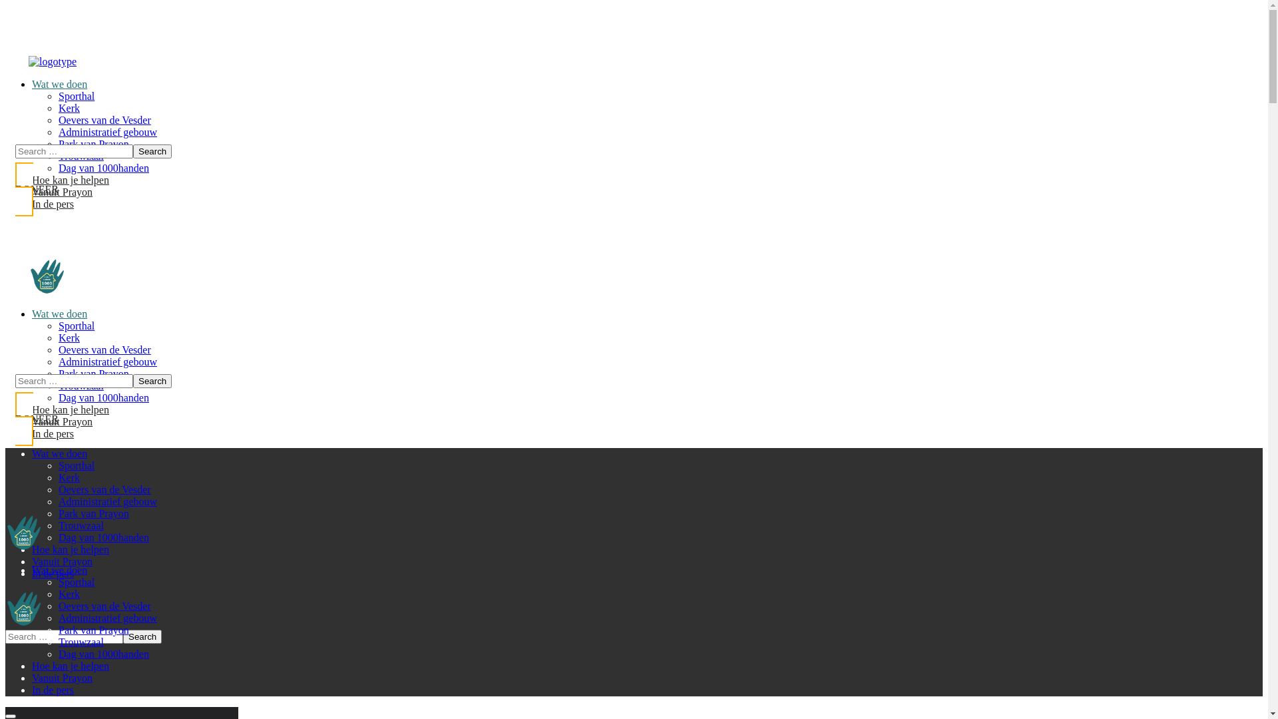 The image size is (1278, 719). What do you see at coordinates (60, 314) in the screenshot?
I see `Wat we doen` at bounding box center [60, 314].